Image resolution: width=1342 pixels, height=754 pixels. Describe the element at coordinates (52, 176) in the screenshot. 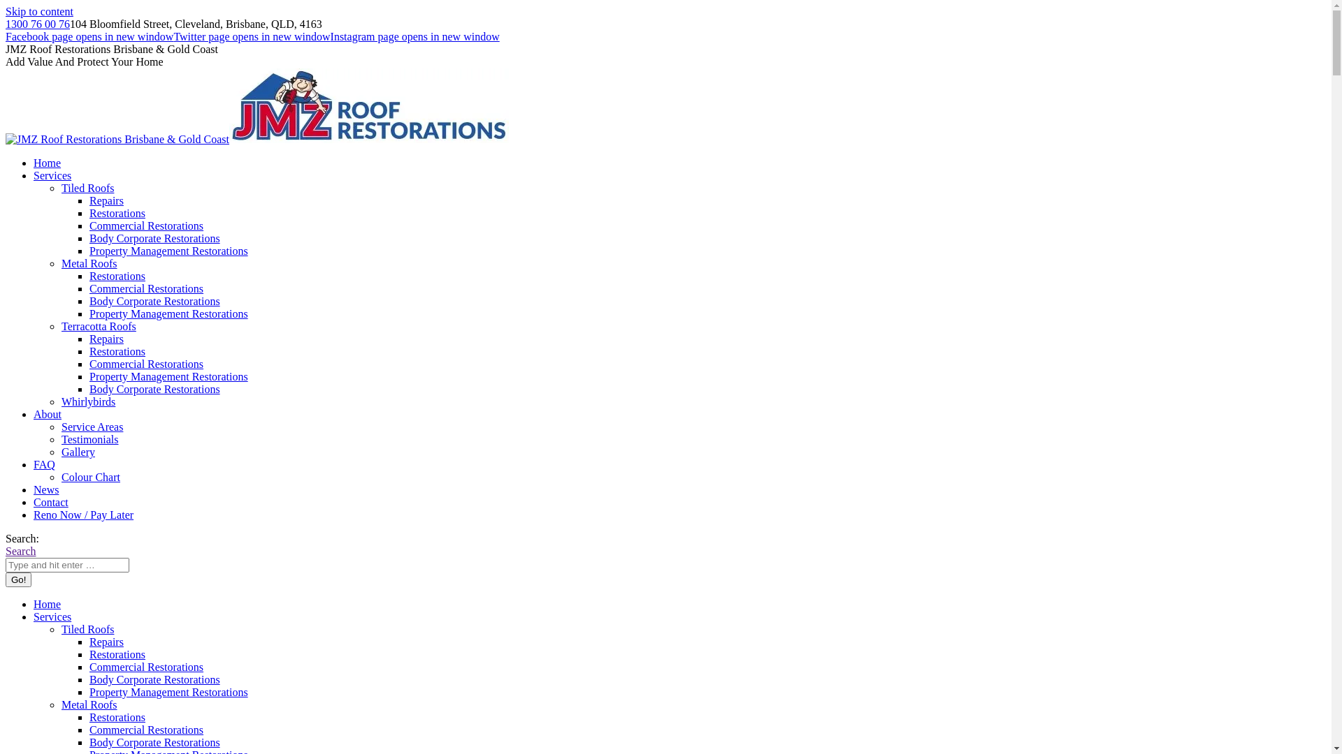

I see `Services` at that location.